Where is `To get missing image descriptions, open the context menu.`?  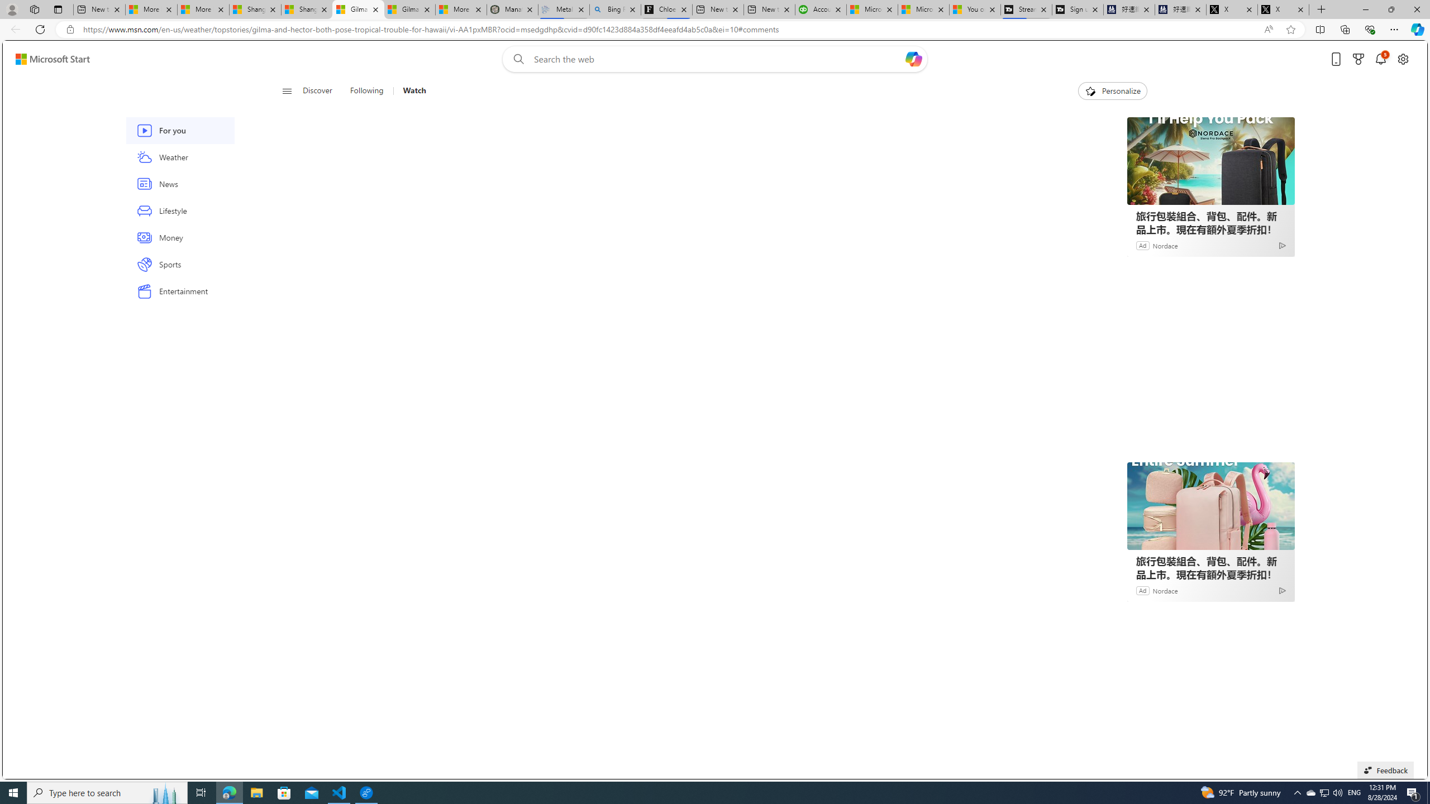
To get missing image descriptions, open the context menu. is located at coordinates (1089, 90).